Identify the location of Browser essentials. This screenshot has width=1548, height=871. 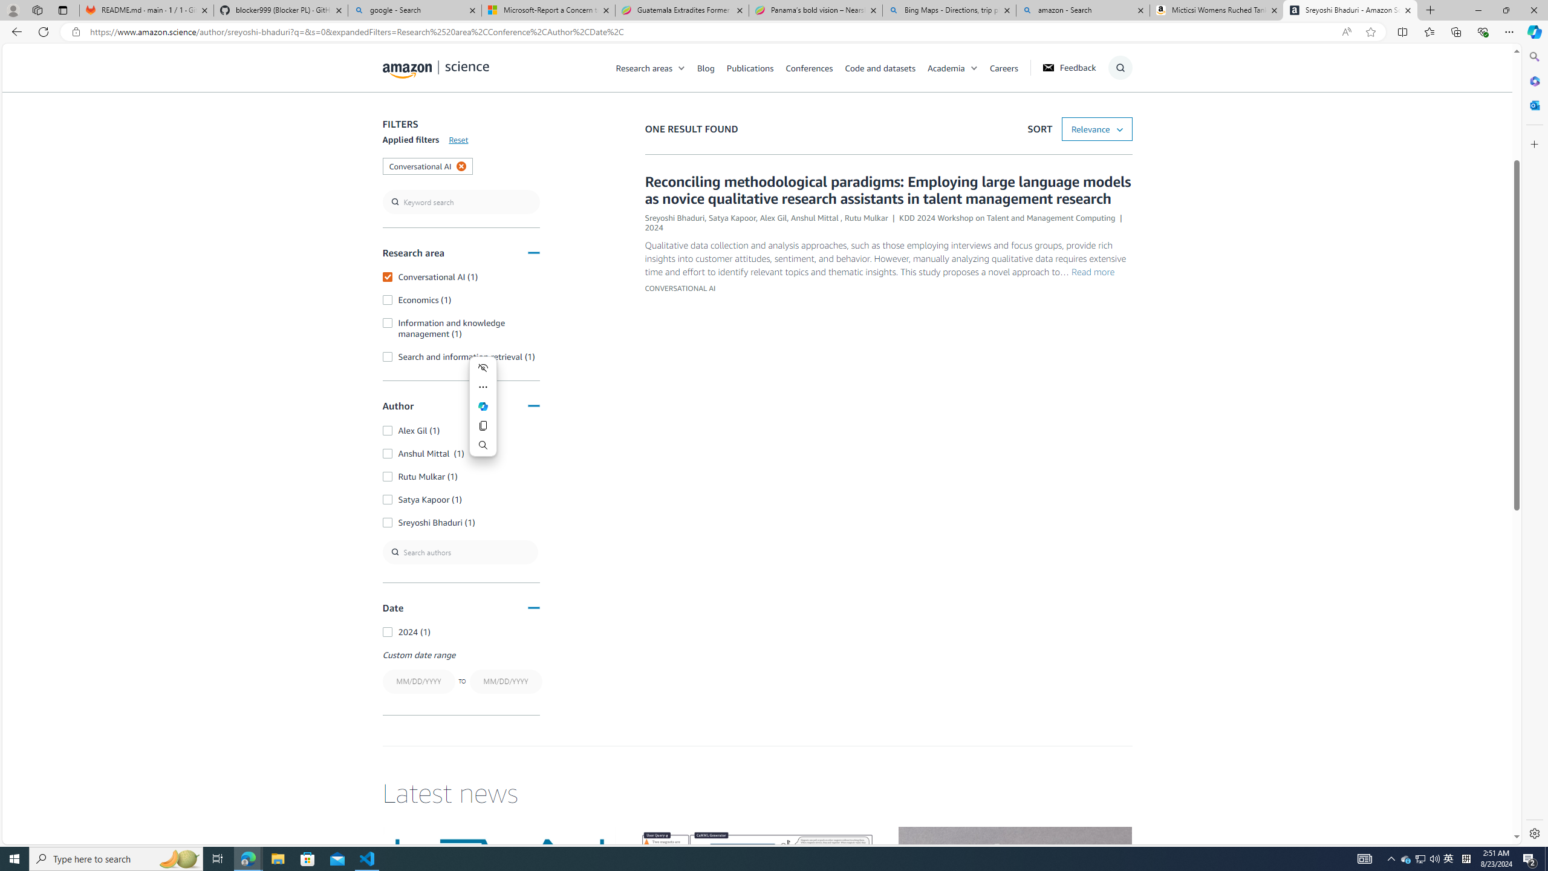
(1483, 31).